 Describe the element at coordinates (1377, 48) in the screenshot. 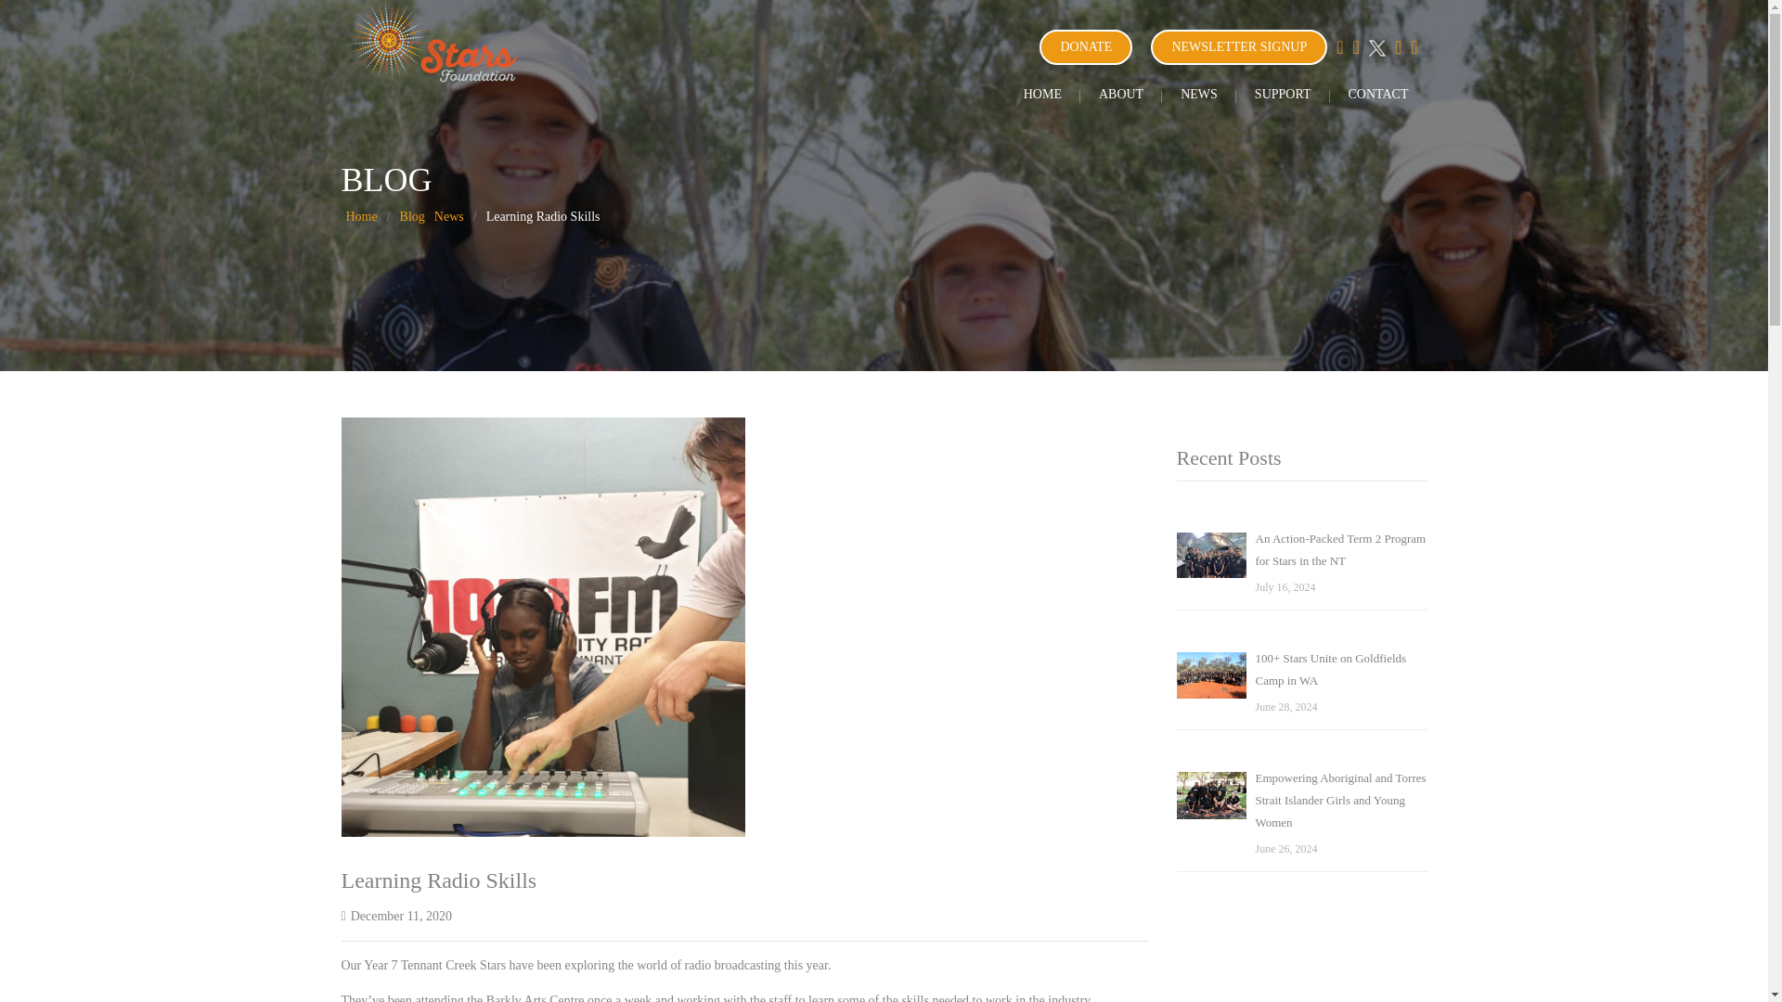

I see `X` at that location.